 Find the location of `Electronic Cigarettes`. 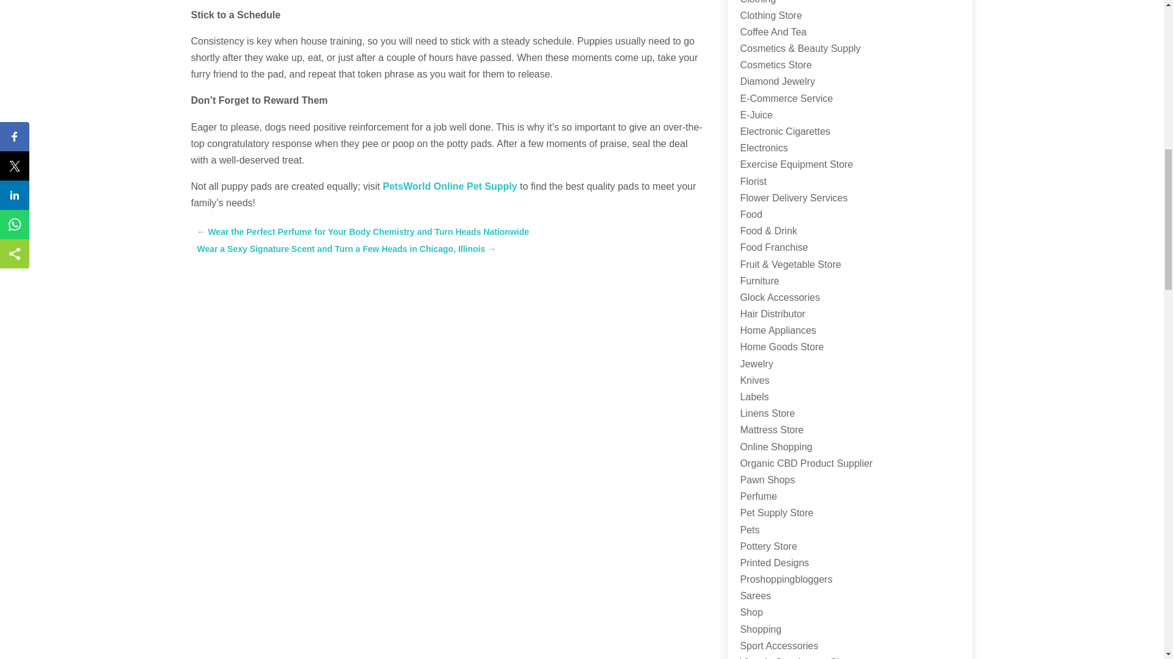

Electronic Cigarettes is located at coordinates (785, 131).